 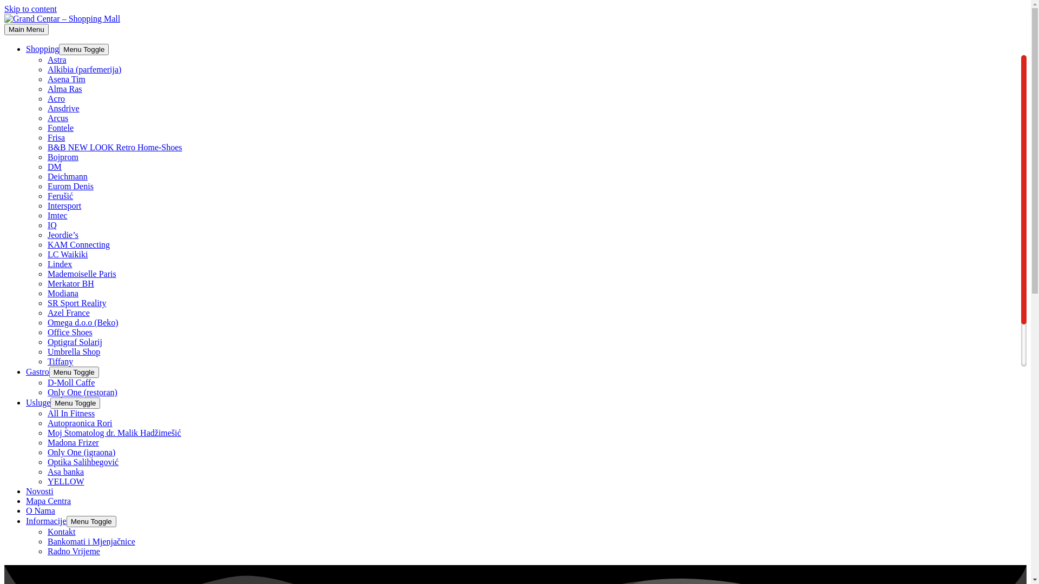 I want to click on Gastro, so click(x=38, y=372).